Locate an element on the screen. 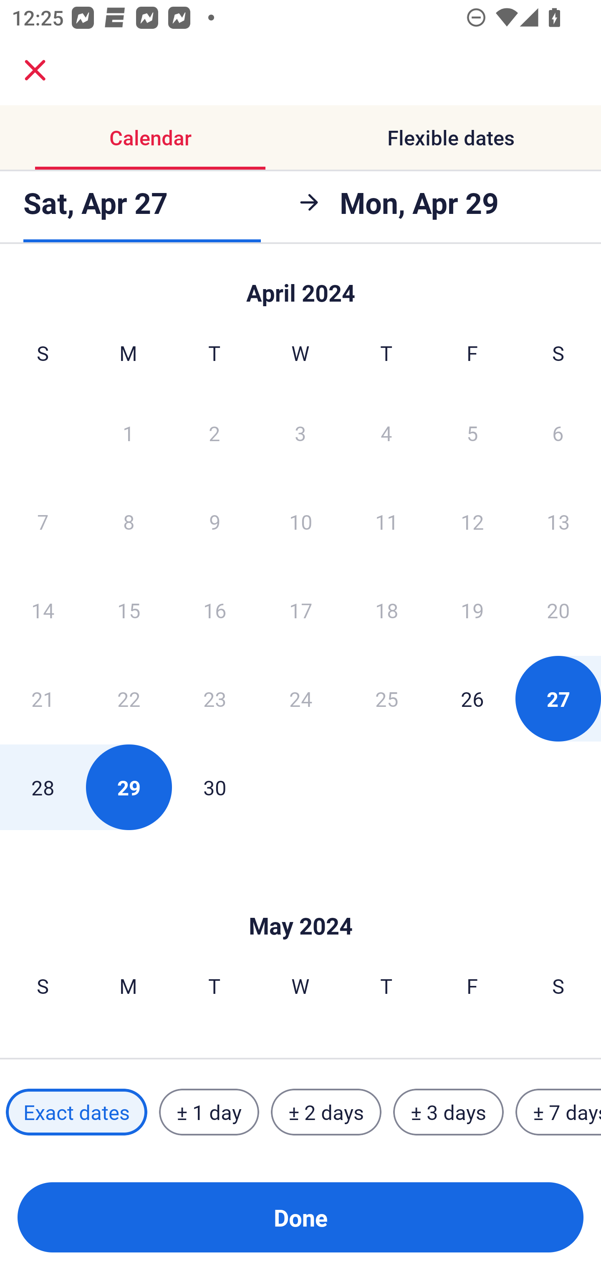 The height and width of the screenshot is (1270, 601). 30 Tuesday, April 30, 2024 is located at coordinates (215, 787).